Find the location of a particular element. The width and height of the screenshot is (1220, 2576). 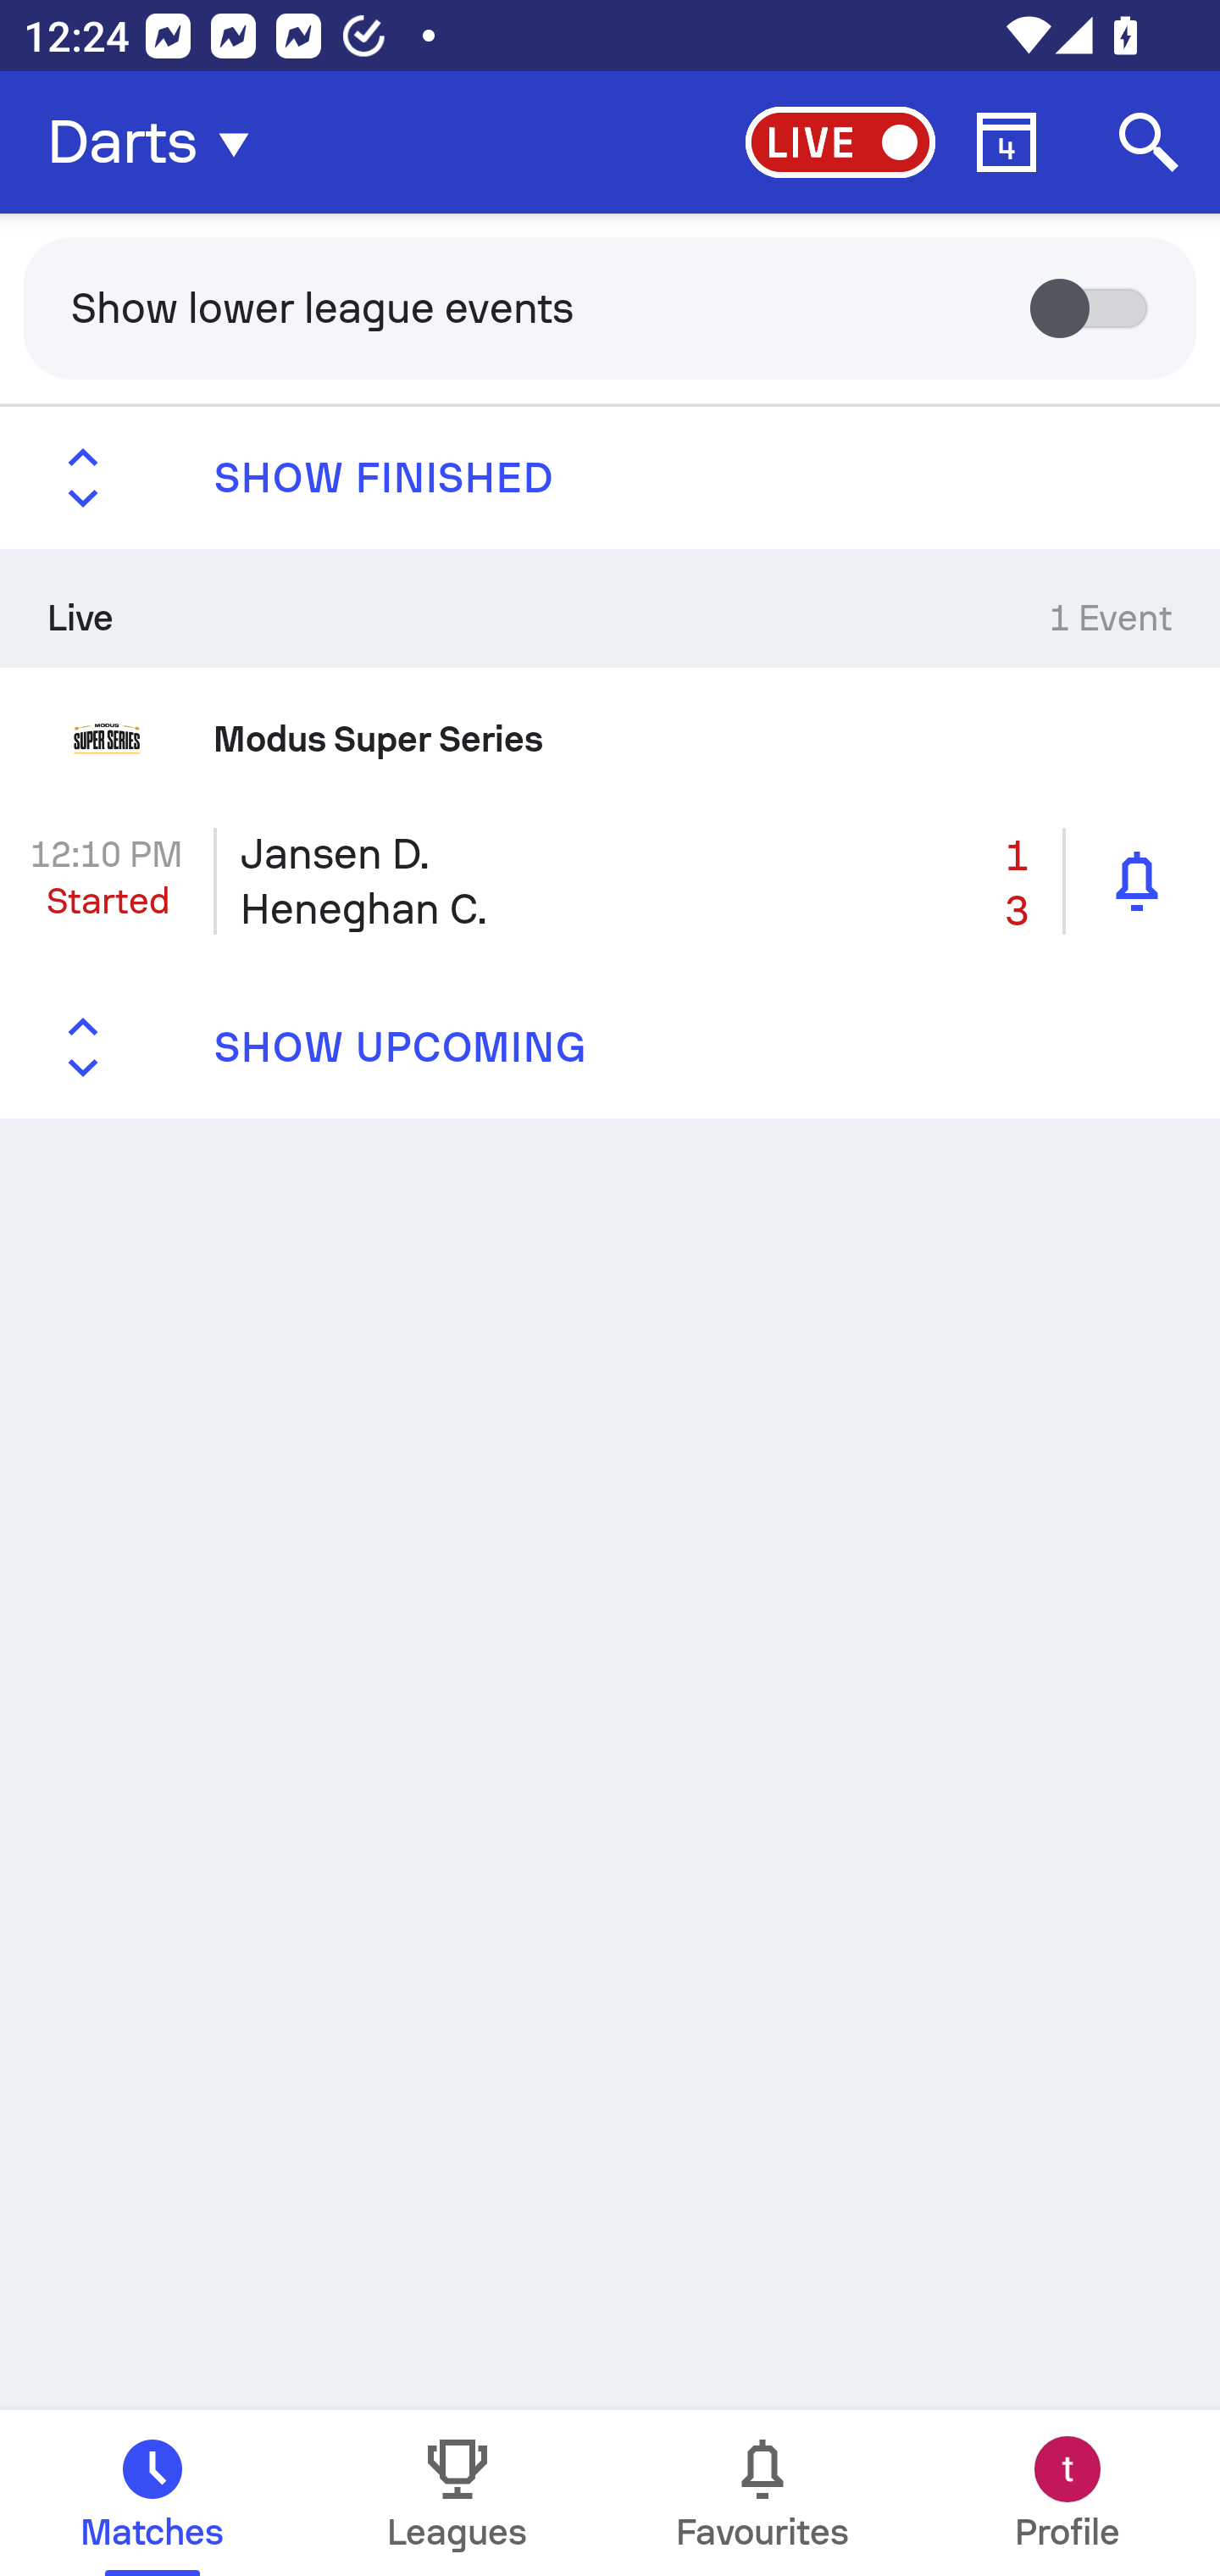

SHOW FINISHED is located at coordinates (610, 478).